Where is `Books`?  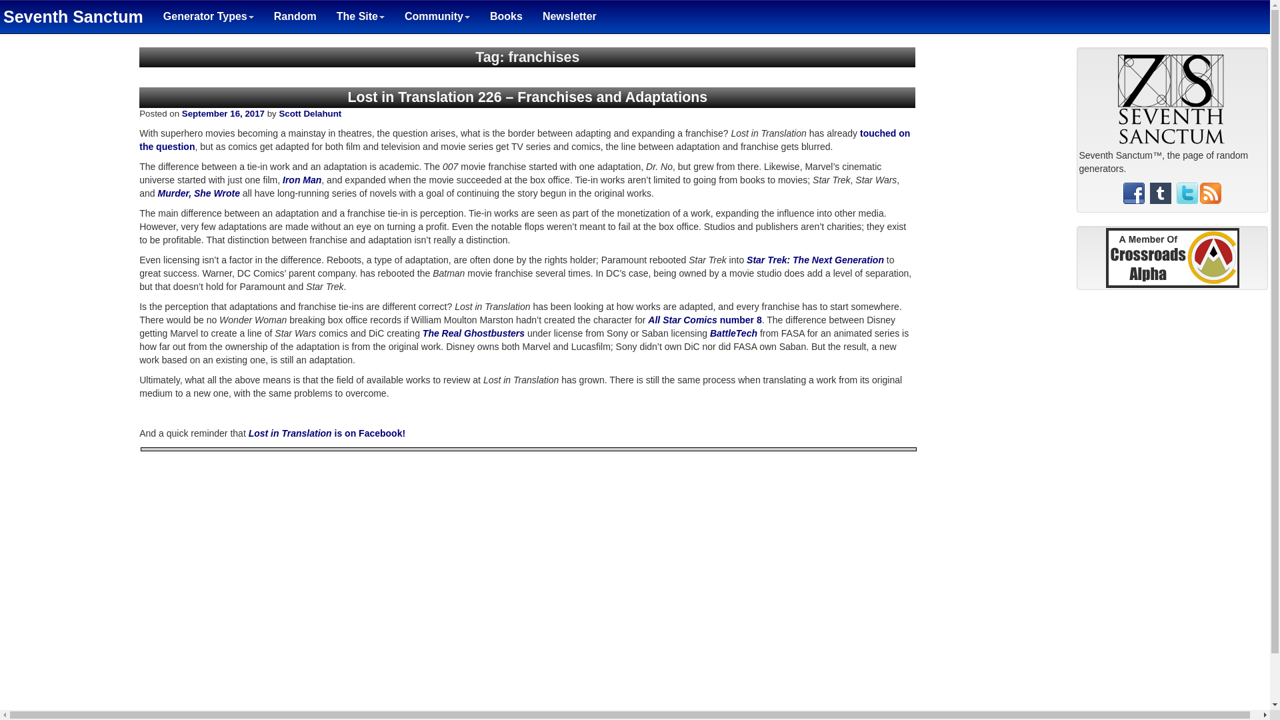 Books is located at coordinates (506, 16).